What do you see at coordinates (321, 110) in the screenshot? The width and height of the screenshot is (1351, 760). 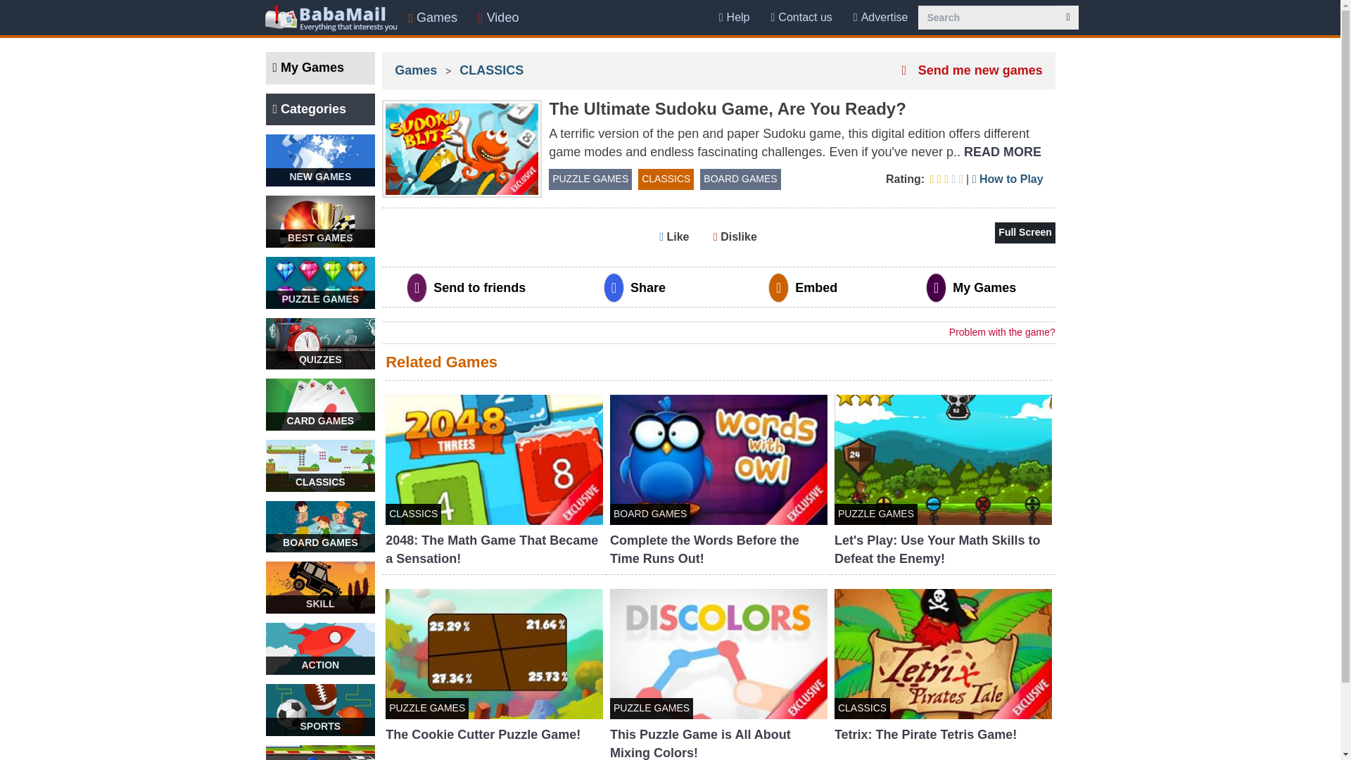 I see `Categories` at bounding box center [321, 110].